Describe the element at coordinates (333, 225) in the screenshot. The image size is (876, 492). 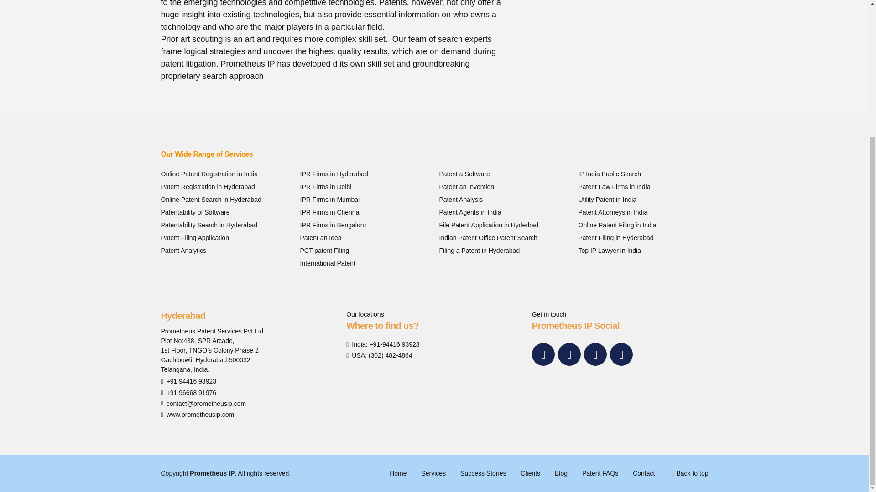
I see `IPR Firms in Bengaluru` at that location.